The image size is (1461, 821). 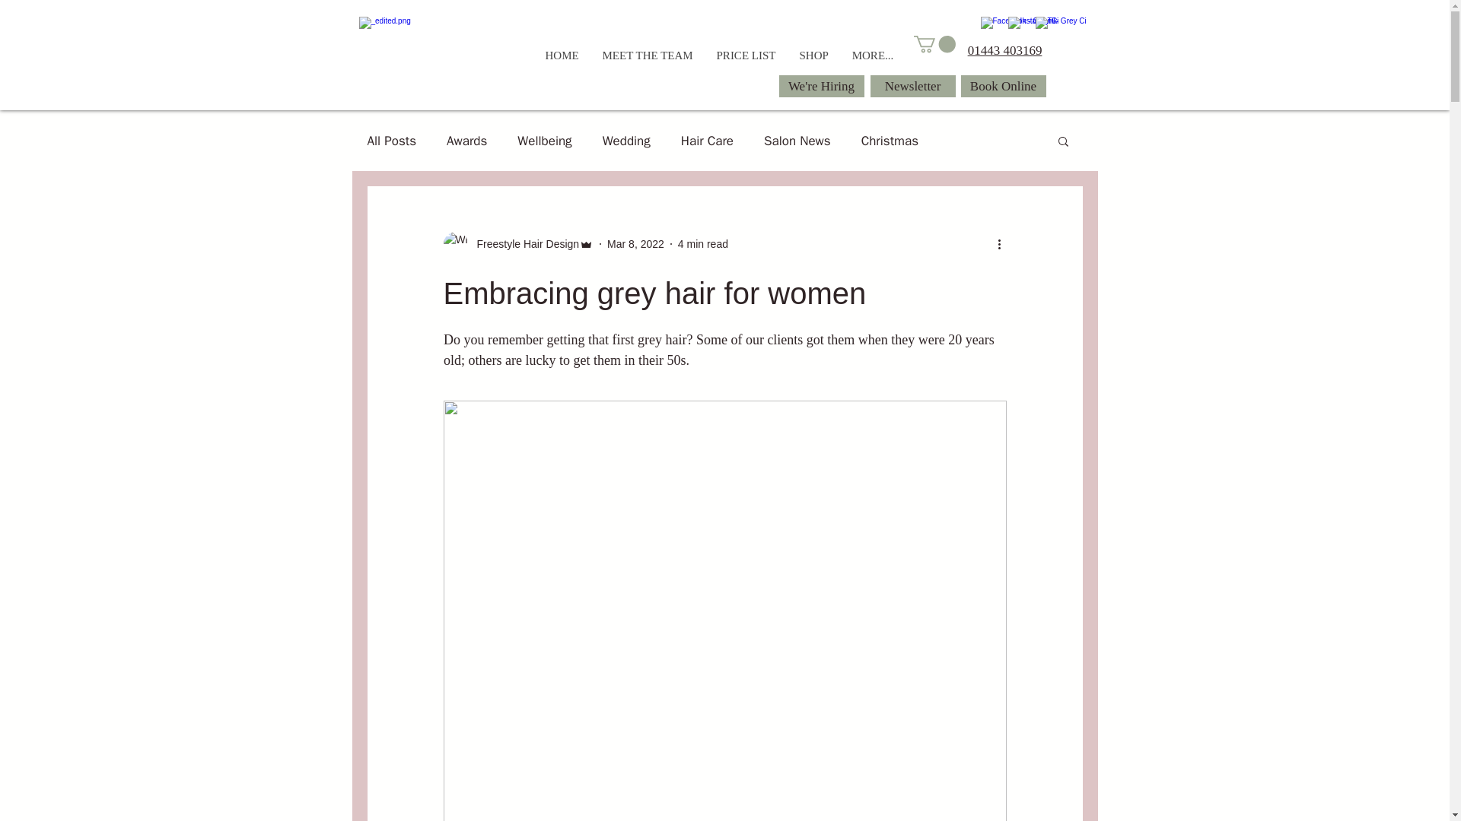 I want to click on We're Hiring, so click(x=822, y=87).